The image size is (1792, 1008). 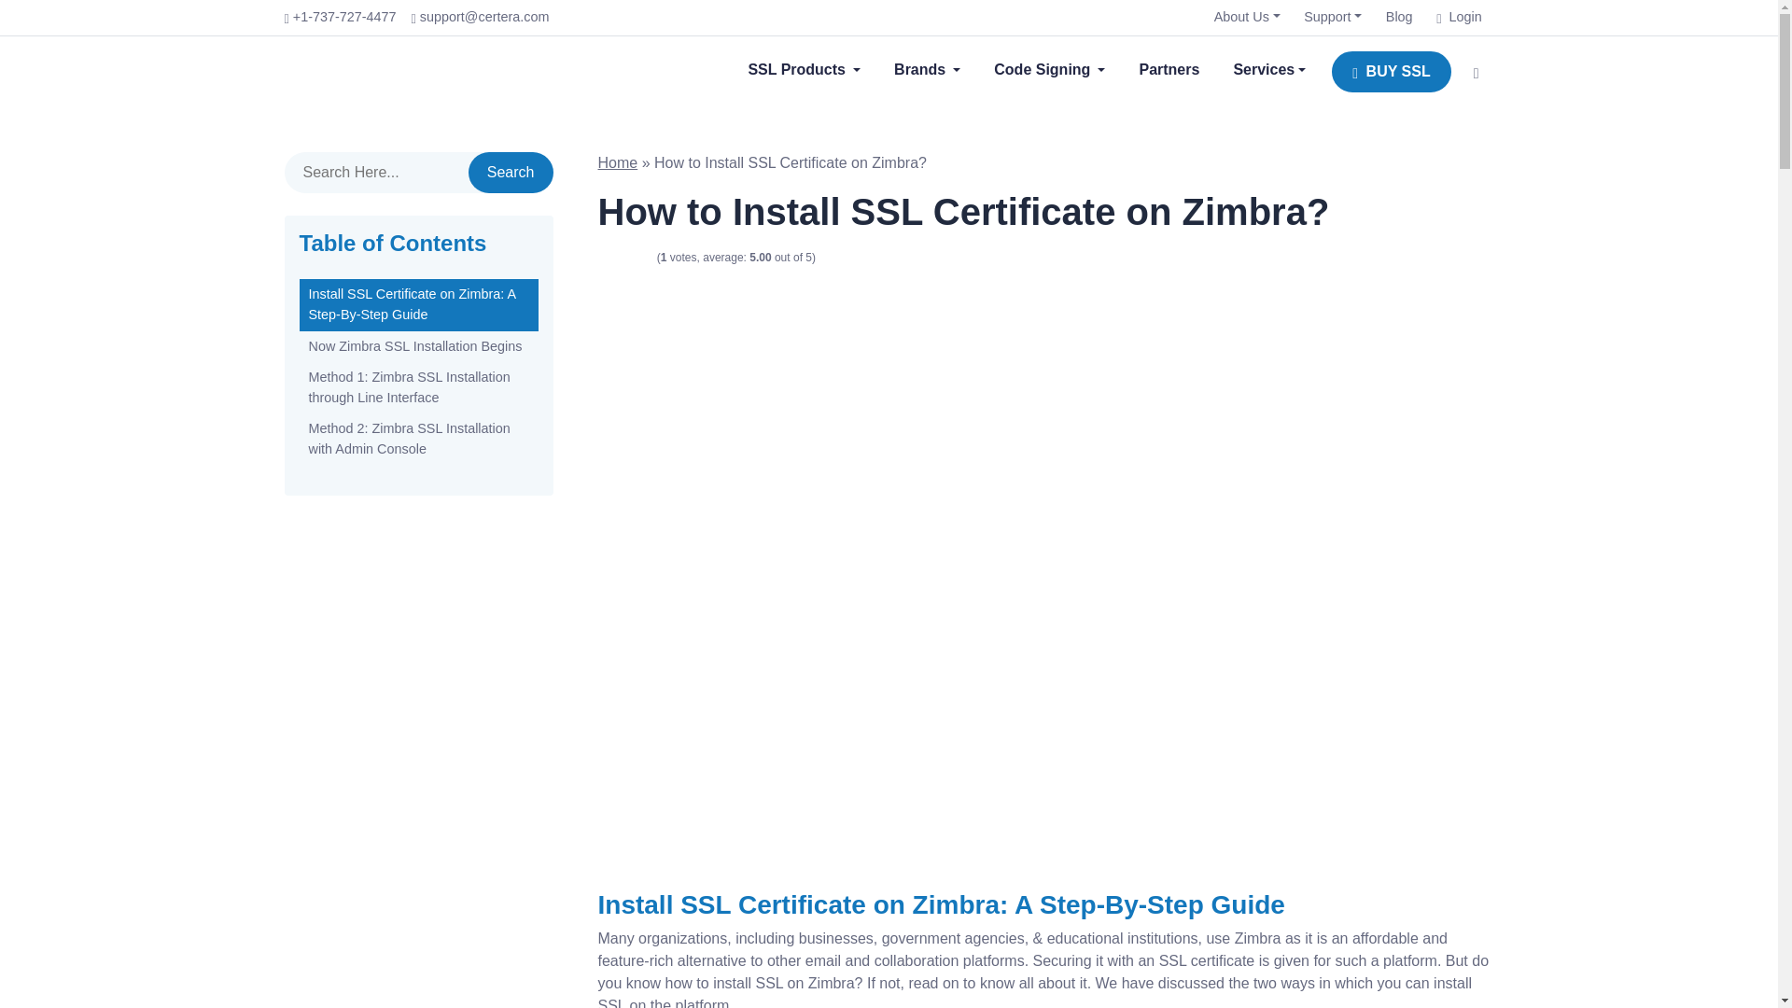 What do you see at coordinates (1333, 17) in the screenshot?
I see `Support` at bounding box center [1333, 17].